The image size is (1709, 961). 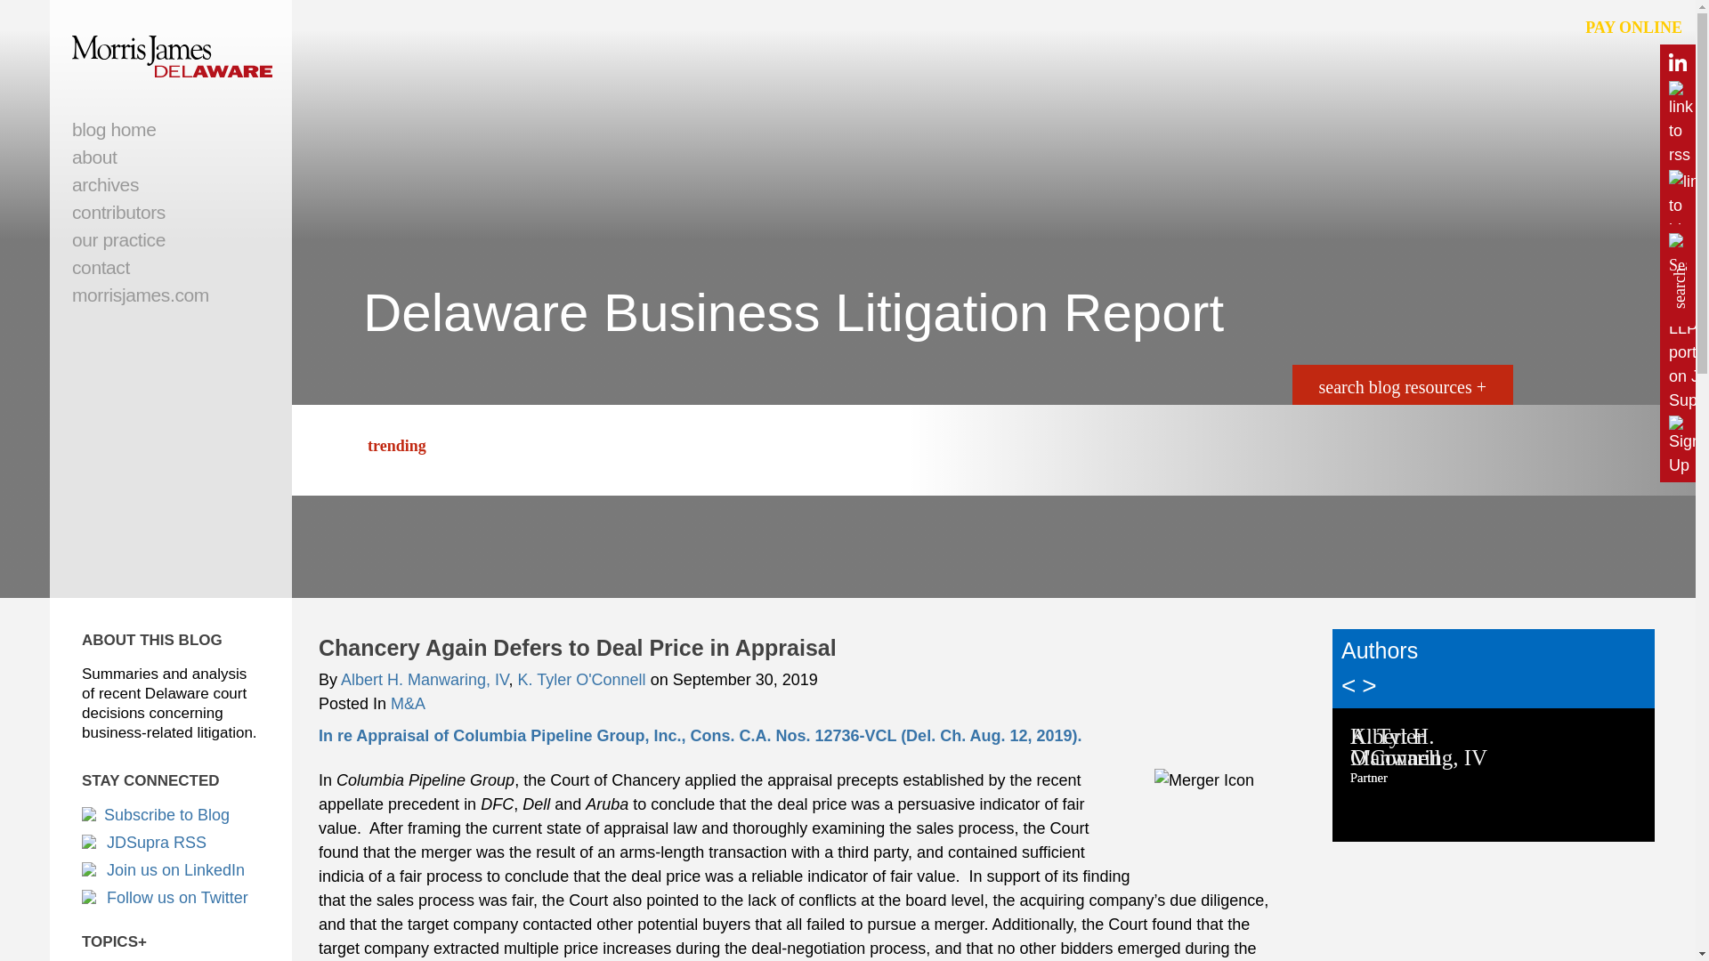 I want to click on Twitter, so click(x=171, y=898).